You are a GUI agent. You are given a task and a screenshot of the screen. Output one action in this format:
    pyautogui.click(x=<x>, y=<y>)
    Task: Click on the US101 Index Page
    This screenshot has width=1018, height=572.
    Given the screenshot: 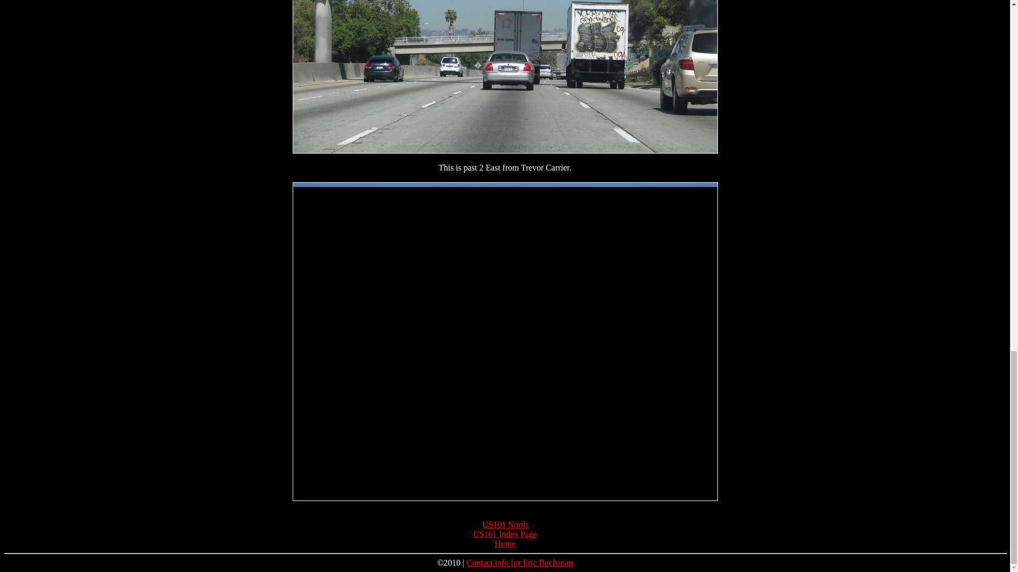 What is the action you would take?
    pyautogui.click(x=505, y=534)
    